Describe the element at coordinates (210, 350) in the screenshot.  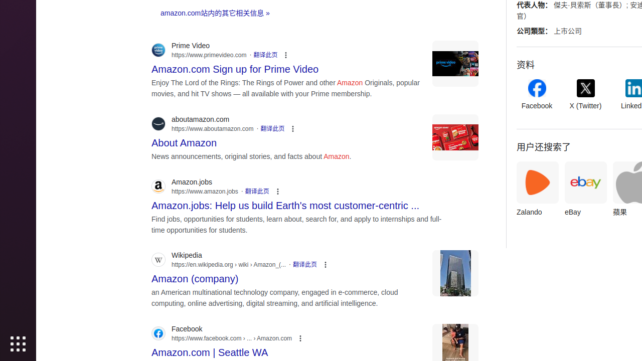
I see ` Amazon.com | Seattle WA Facebook https://www.facebook.com › ... › Amazon.com` at that location.